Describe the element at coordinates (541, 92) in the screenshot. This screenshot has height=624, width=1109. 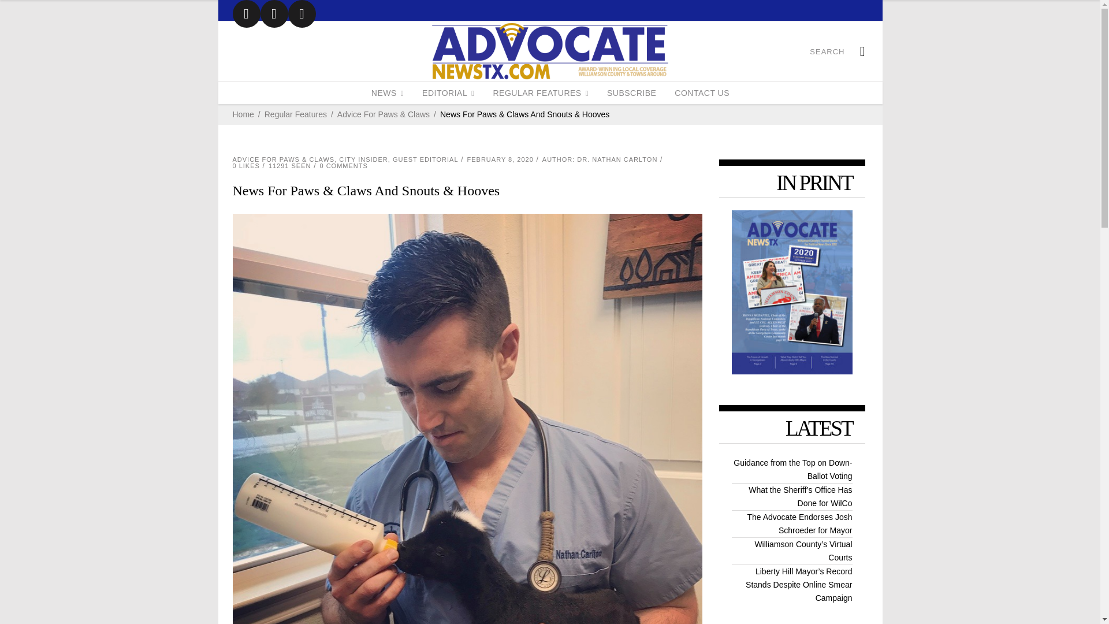
I see `REGULAR FEATURES` at that location.